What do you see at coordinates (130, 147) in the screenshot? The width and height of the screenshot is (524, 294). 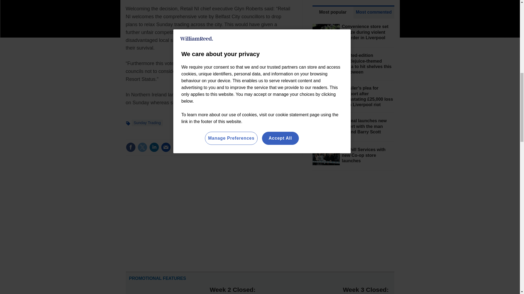 I see `Share this on Facebook` at bounding box center [130, 147].